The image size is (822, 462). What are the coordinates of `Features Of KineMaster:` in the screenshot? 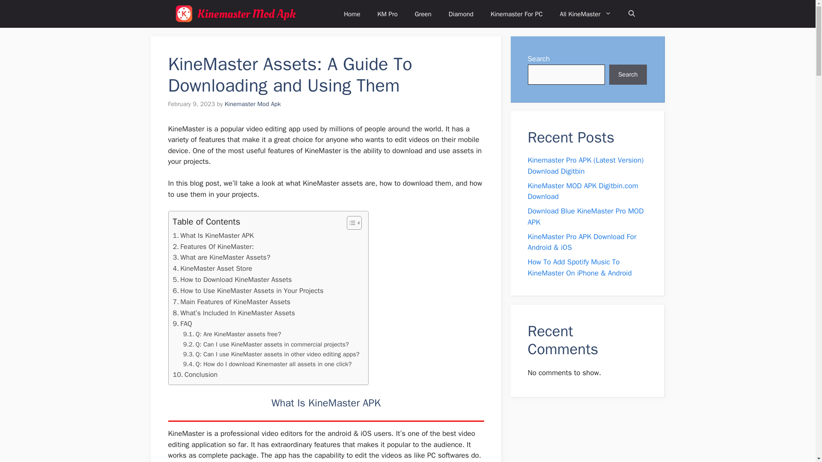 It's located at (213, 246).